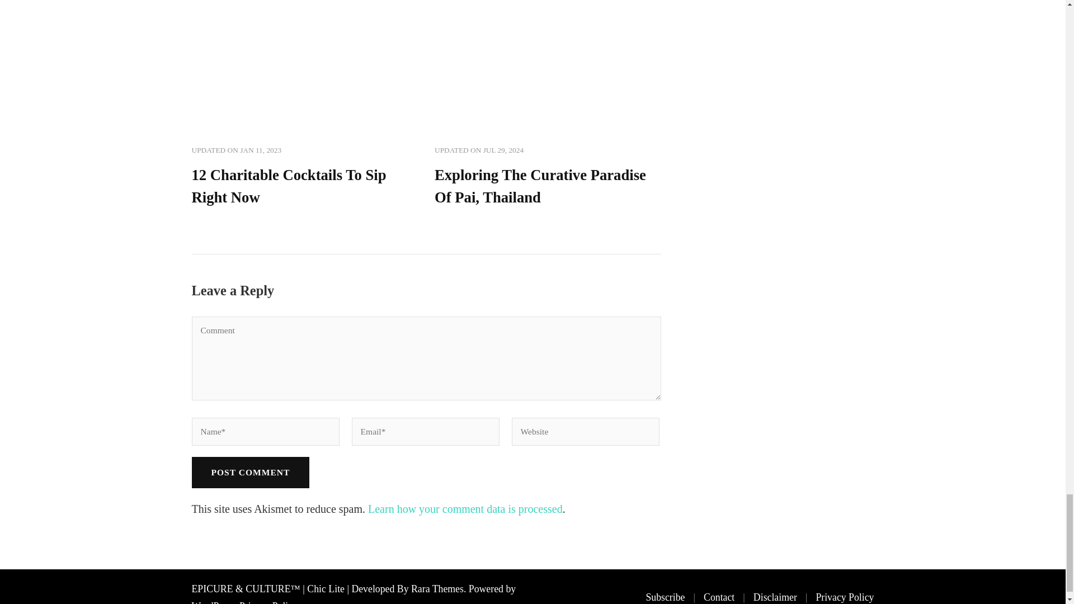  What do you see at coordinates (249, 472) in the screenshot?
I see `Post Comment` at bounding box center [249, 472].